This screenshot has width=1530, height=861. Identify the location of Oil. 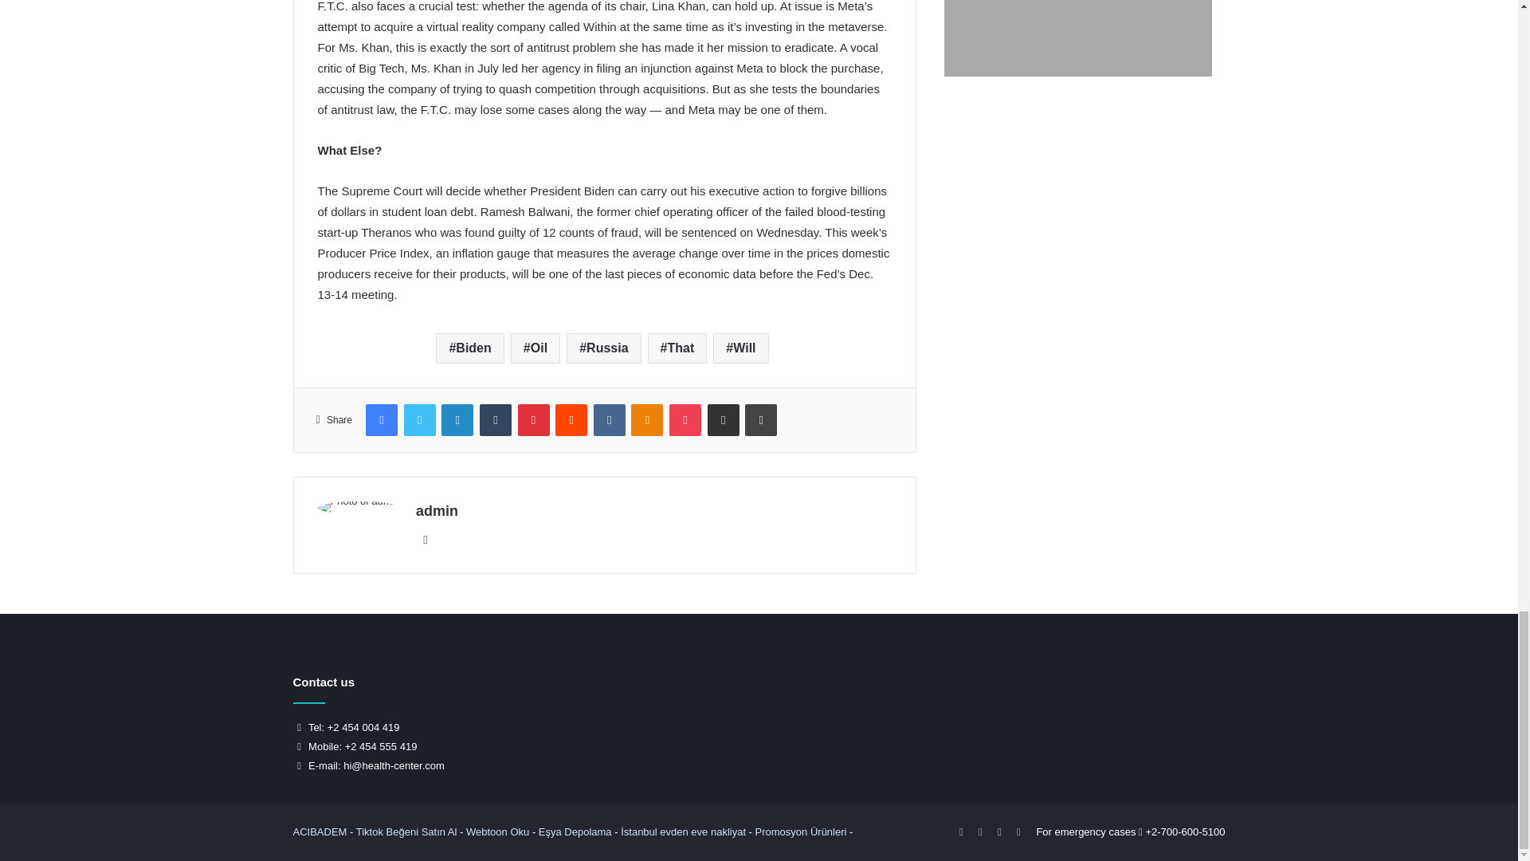
(535, 348).